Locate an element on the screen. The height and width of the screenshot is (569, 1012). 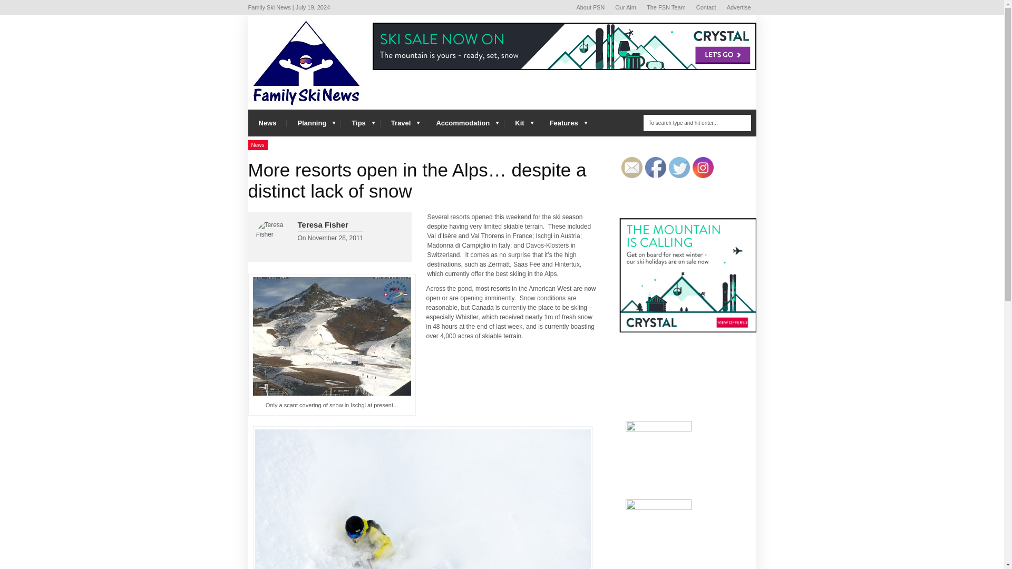
Twitter is located at coordinates (678, 168).